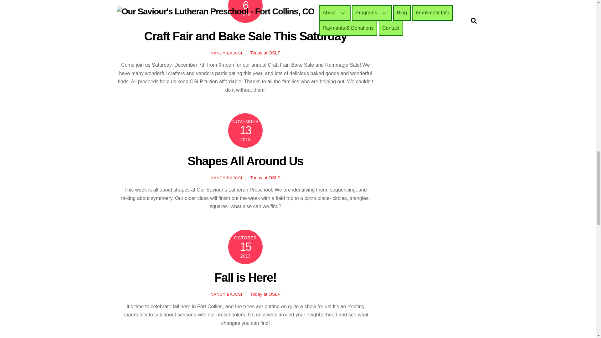  Describe the element at coordinates (245, 277) in the screenshot. I see `Fall is Here!` at that location.